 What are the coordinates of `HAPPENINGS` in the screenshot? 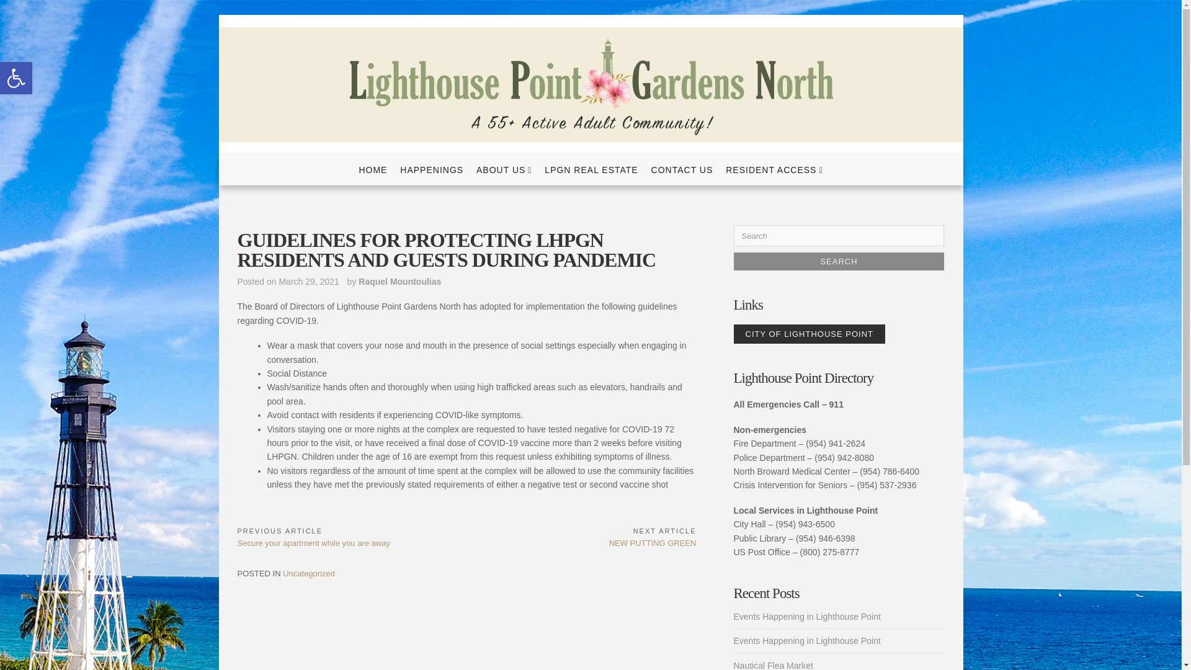 It's located at (432, 170).